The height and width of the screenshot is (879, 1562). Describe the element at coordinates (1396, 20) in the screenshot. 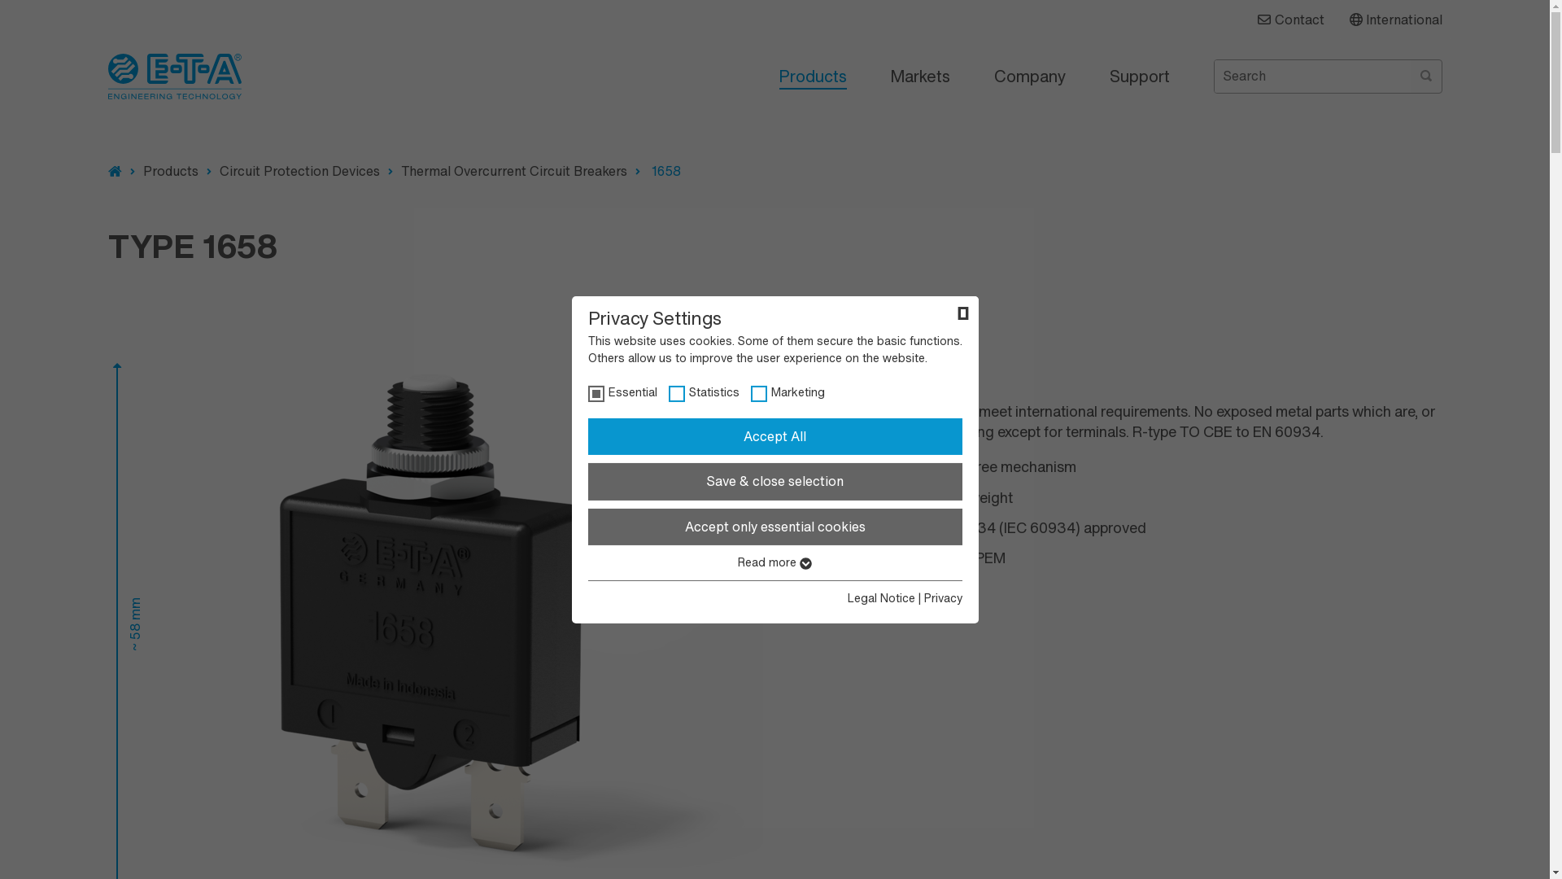

I see ` International` at that location.